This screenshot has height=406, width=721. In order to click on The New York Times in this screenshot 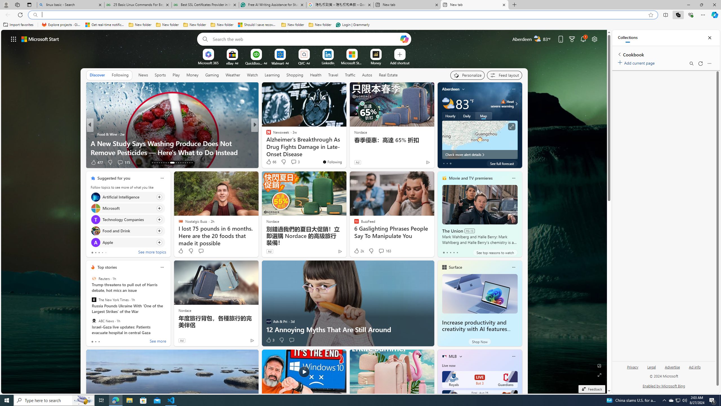, I will do `click(94, 300)`.